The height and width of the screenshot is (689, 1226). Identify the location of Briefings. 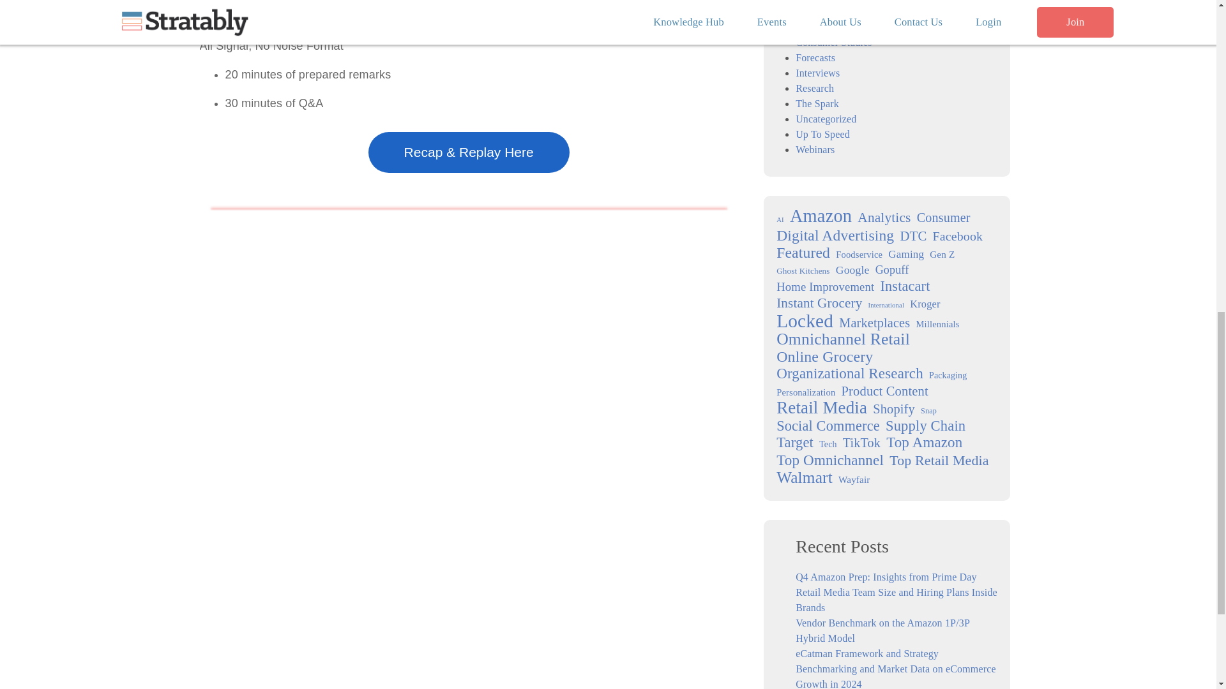
(815, 11).